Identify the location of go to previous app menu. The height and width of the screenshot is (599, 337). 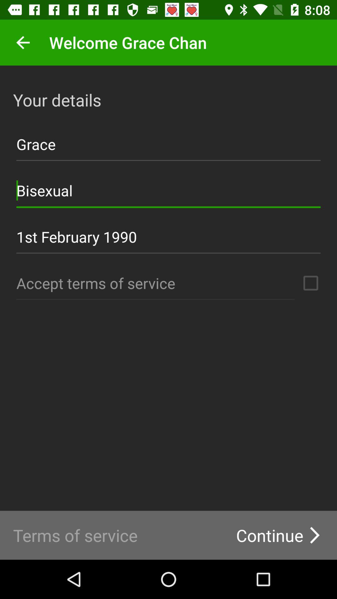
(23, 42).